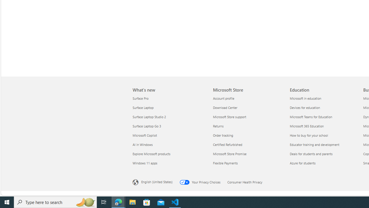  What do you see at coordinates (223, 135) in the screenshot?
I see `Order tracking Microsoft Store` at bounding box center [223, 135].